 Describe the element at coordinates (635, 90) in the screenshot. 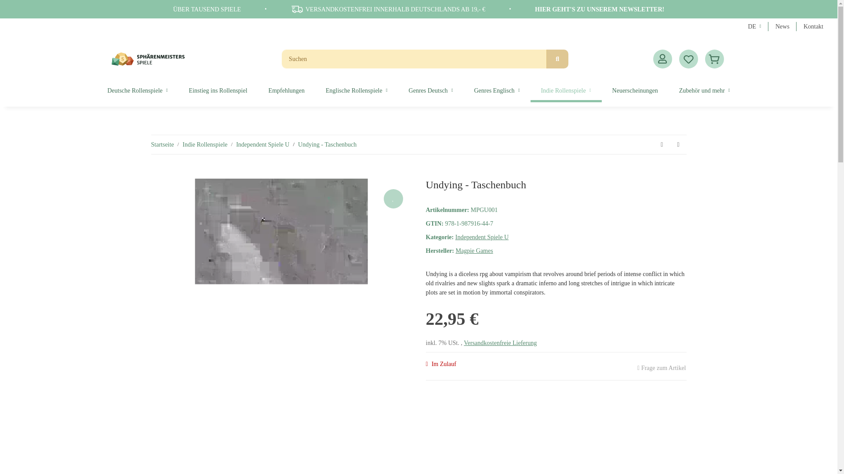

I see `Neuerscheinungen` at that location.